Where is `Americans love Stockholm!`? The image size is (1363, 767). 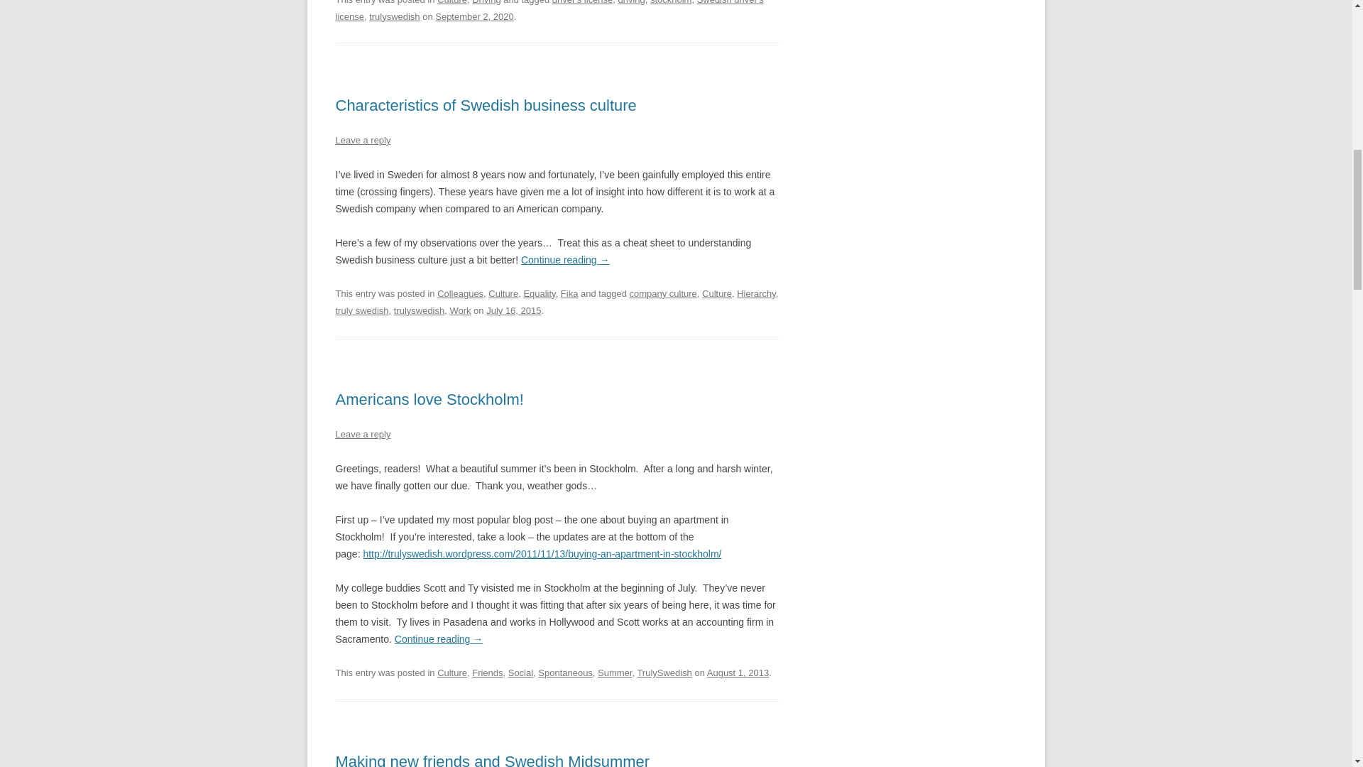
Americans love Stockholm! is located at coordinates (429, 399).